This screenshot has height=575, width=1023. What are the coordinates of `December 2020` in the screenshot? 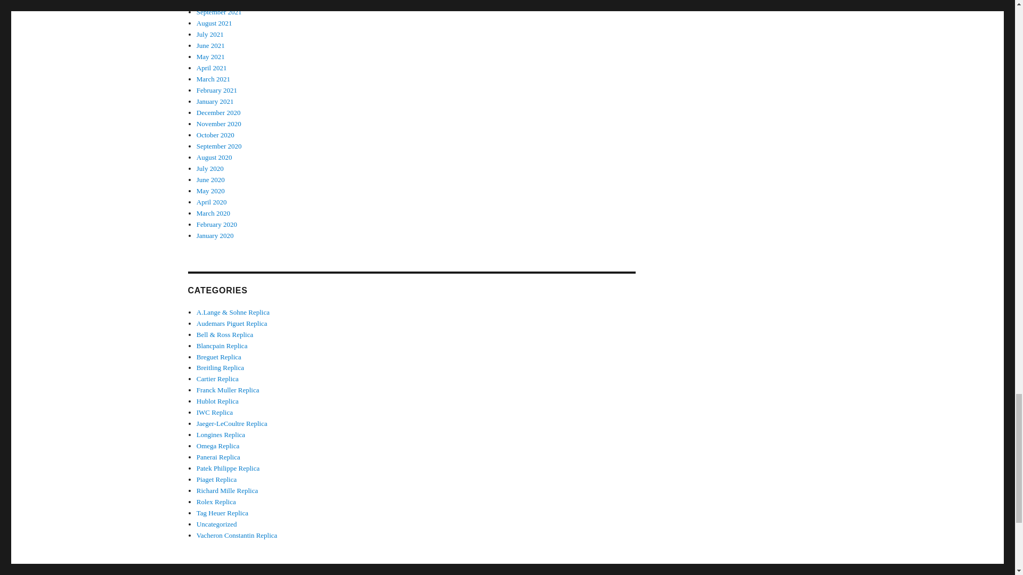 It's located at (218, 113).